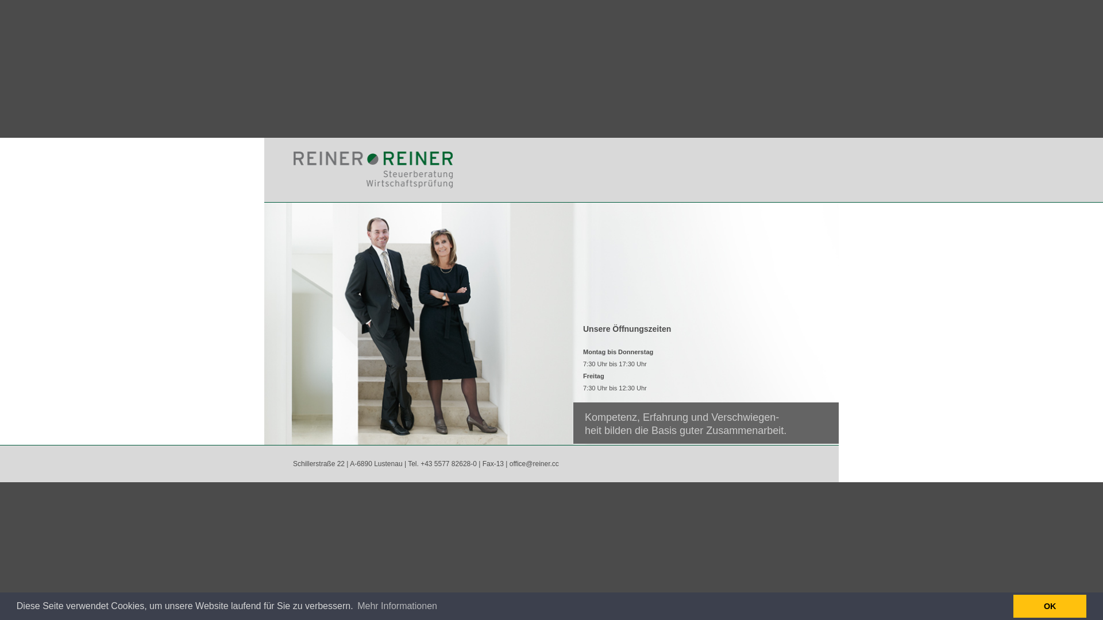  Describe the element at coordinates (398, 606) in the screenshot. I see `Mehr Informationen` at that location.